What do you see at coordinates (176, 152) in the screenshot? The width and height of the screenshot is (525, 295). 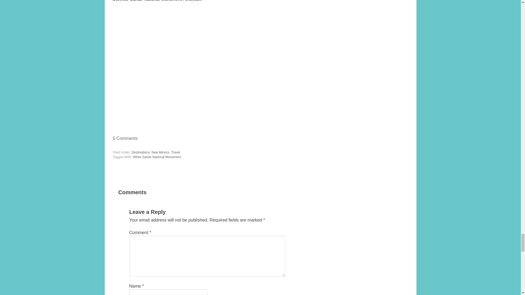 I see `Travel` at bounding box center [176, 152].